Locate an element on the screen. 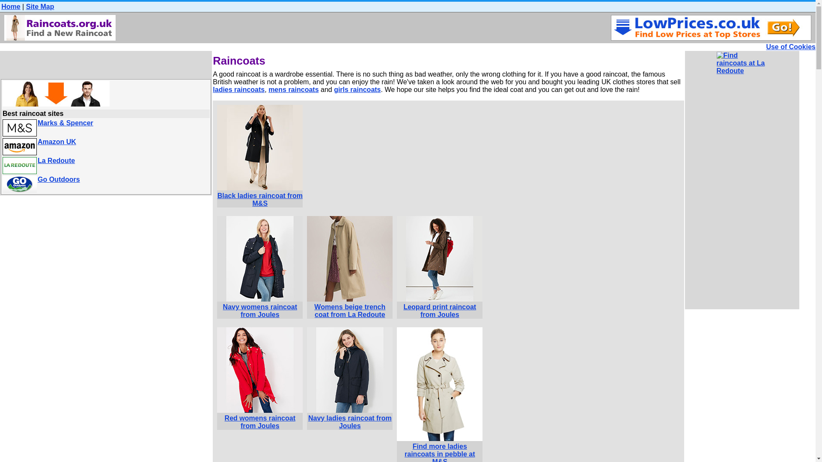  Raincoat Shops UK is located at coordinates (56, 94).